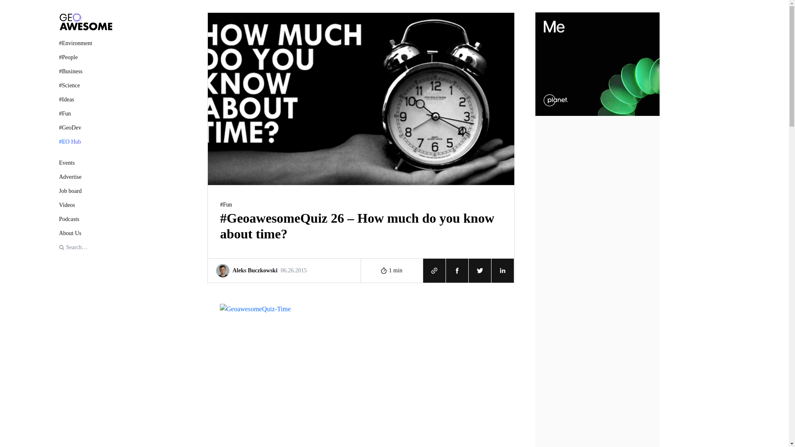  Describe the element at coordinates (85, 191) in the screenshot. I see `1 min` at that location.